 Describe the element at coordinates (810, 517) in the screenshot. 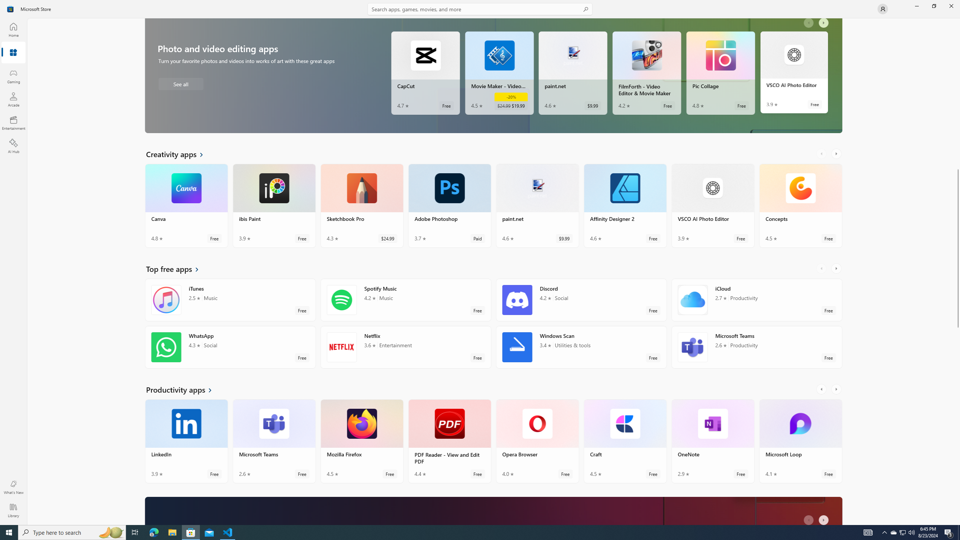

I see `AutomationID: LeftScrollButton` at that location.